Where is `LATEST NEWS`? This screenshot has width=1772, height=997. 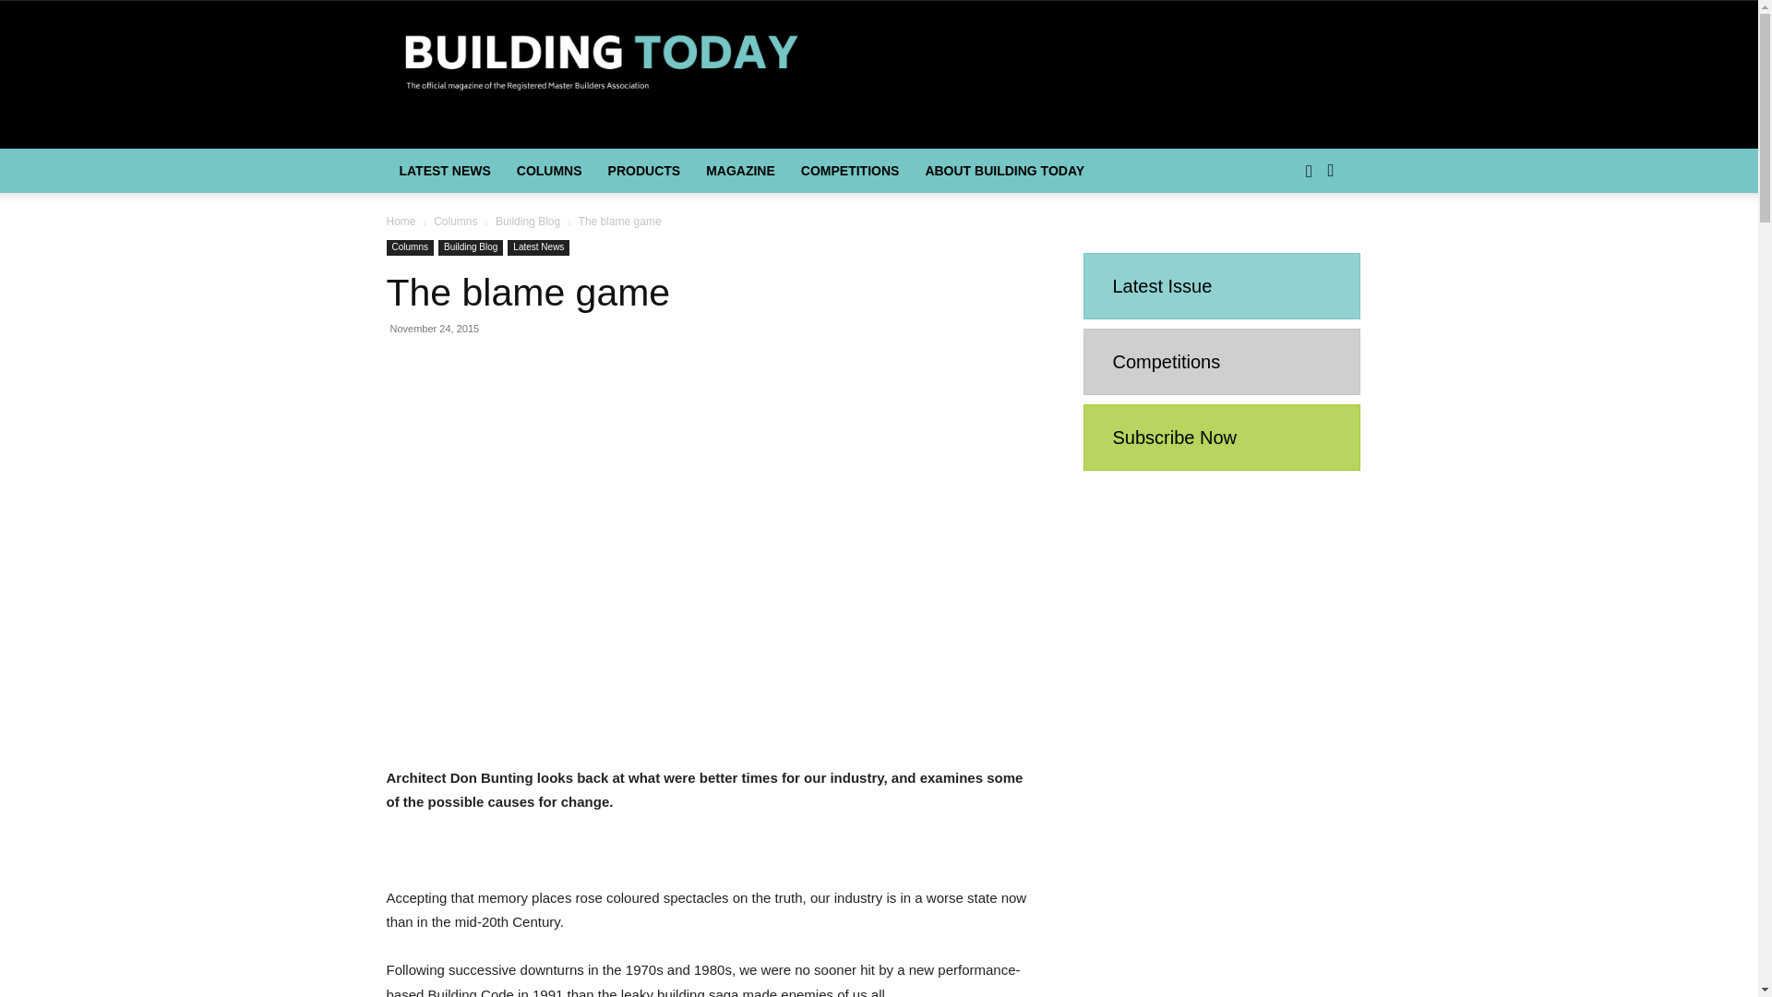 LATEST NEWS is located at coordinates (445, 170).